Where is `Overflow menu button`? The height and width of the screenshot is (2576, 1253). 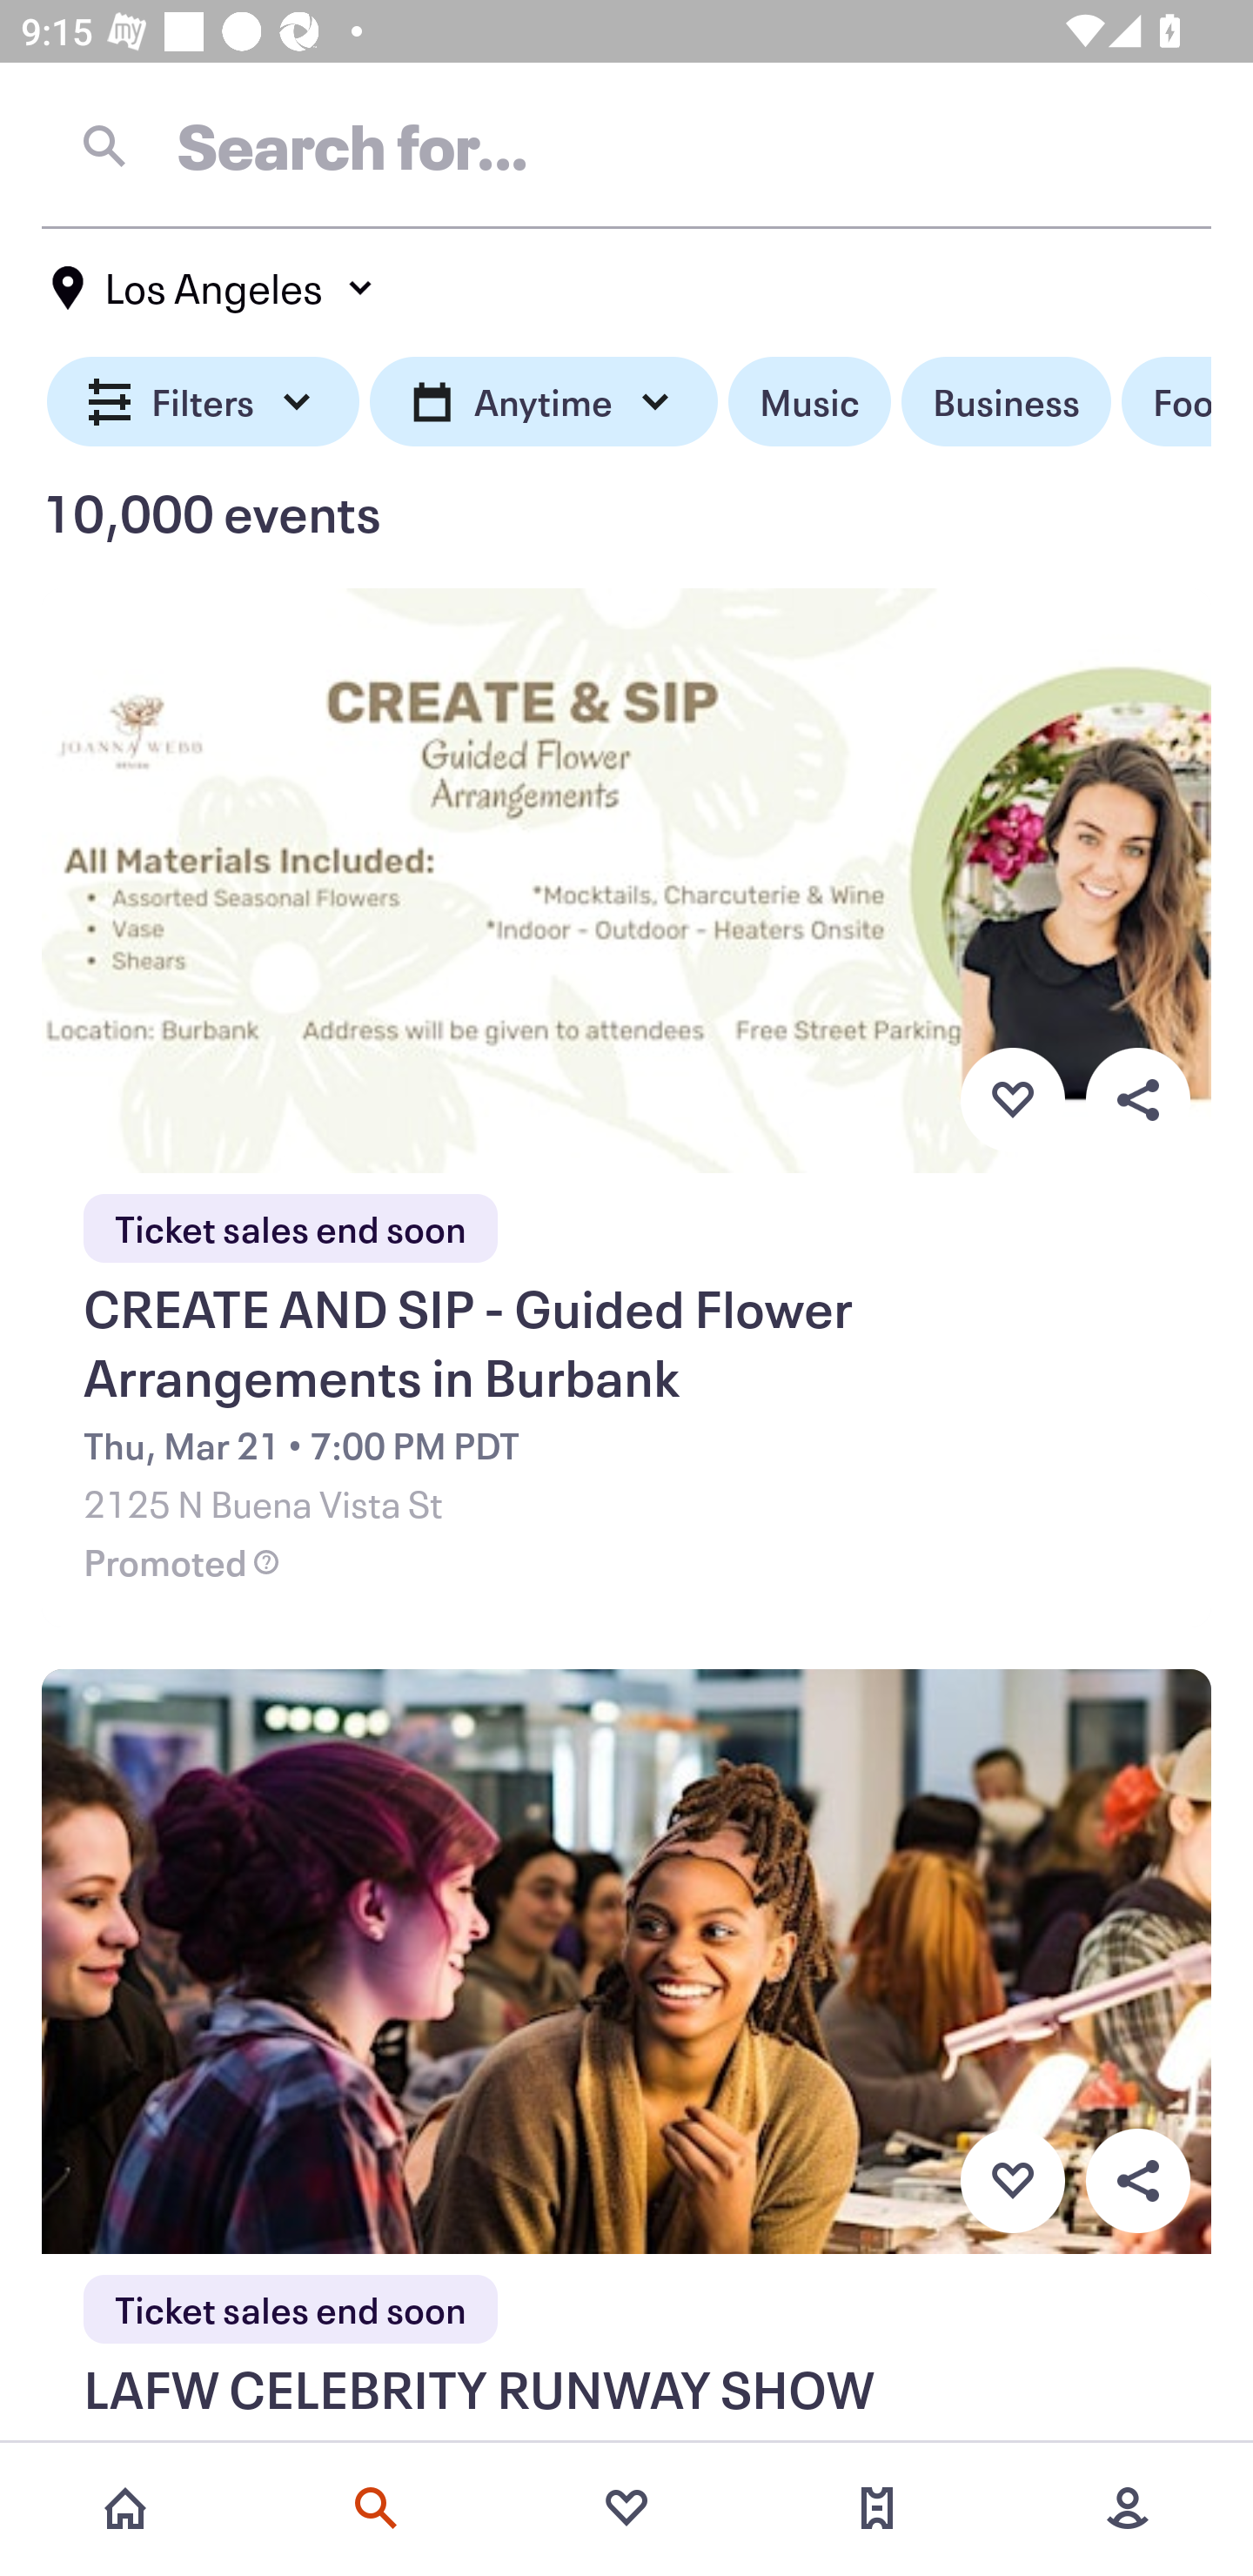 Overflow menu button is located at coordinates (1137, 2181).